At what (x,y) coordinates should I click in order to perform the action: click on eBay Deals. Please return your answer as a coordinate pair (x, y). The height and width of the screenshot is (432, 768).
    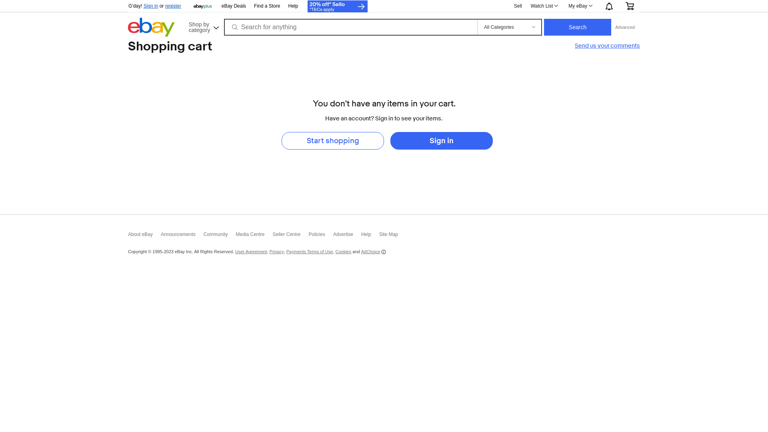
    Looking at the image, I should click on (234, 6).